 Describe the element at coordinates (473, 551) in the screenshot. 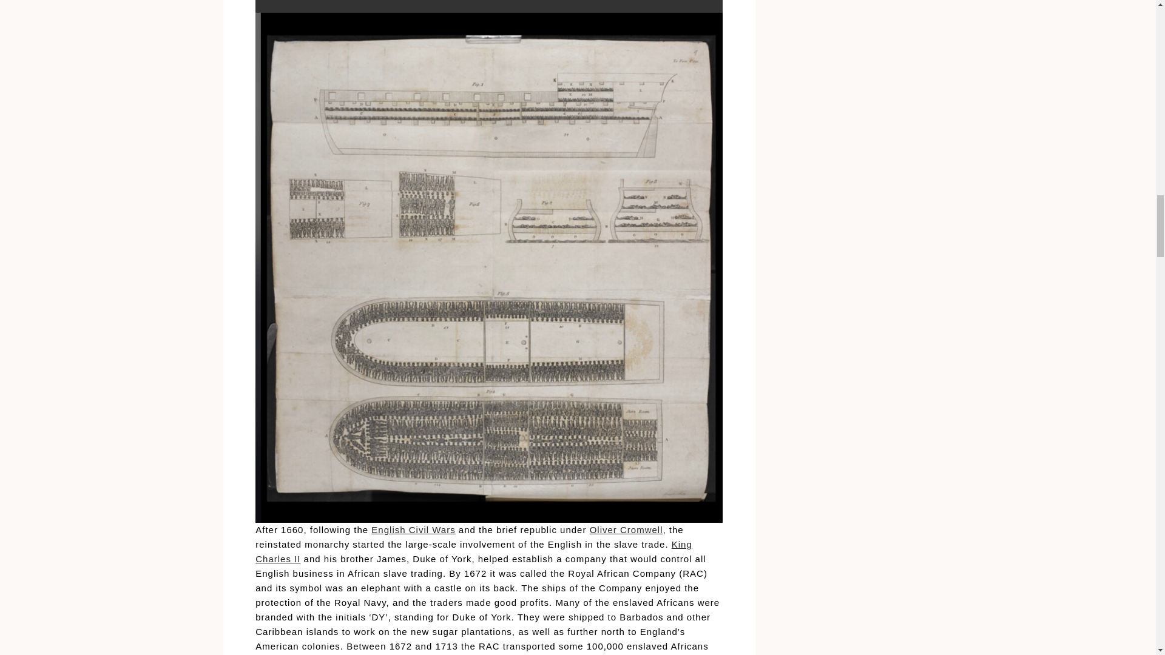

I see `King Charles II` at that location.